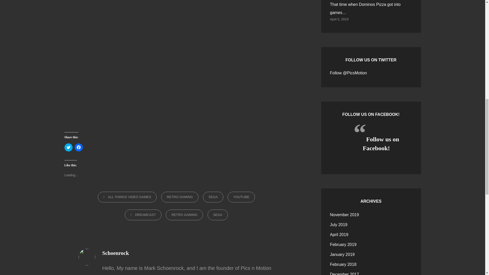  I want to click on Click to share on Facebook, so click(78, 147).